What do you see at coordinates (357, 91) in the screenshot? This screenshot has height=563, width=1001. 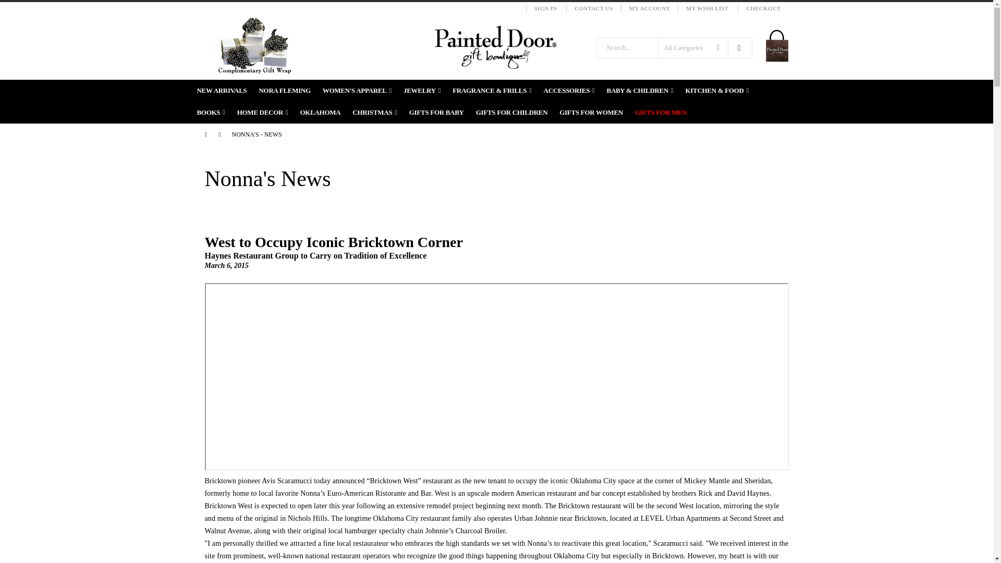 I see `WOMEN'S APPAREL` at bounding box center [357, 91].